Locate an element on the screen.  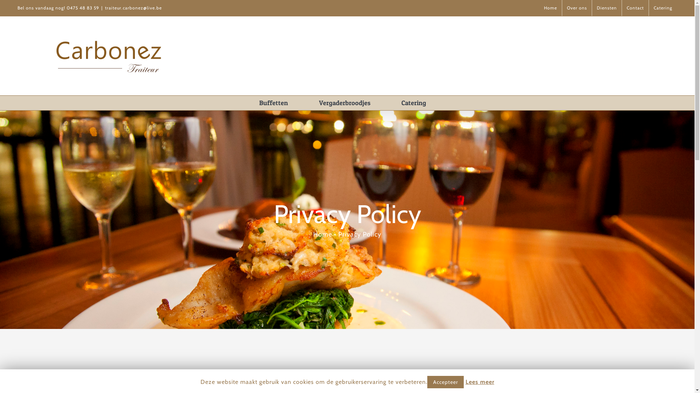
Buffetten is located at coordinates (273, 103).